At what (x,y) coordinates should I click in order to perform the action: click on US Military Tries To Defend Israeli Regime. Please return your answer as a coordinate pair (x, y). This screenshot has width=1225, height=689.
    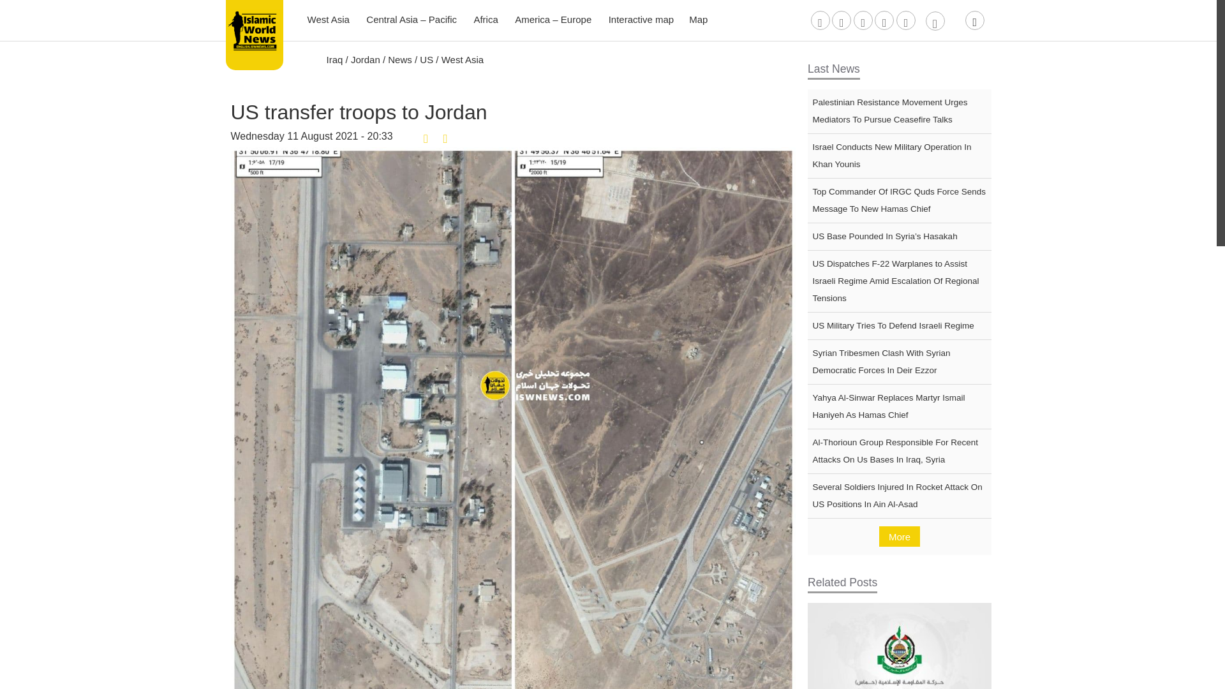
    Looking at the image, I should click on (899, 327).